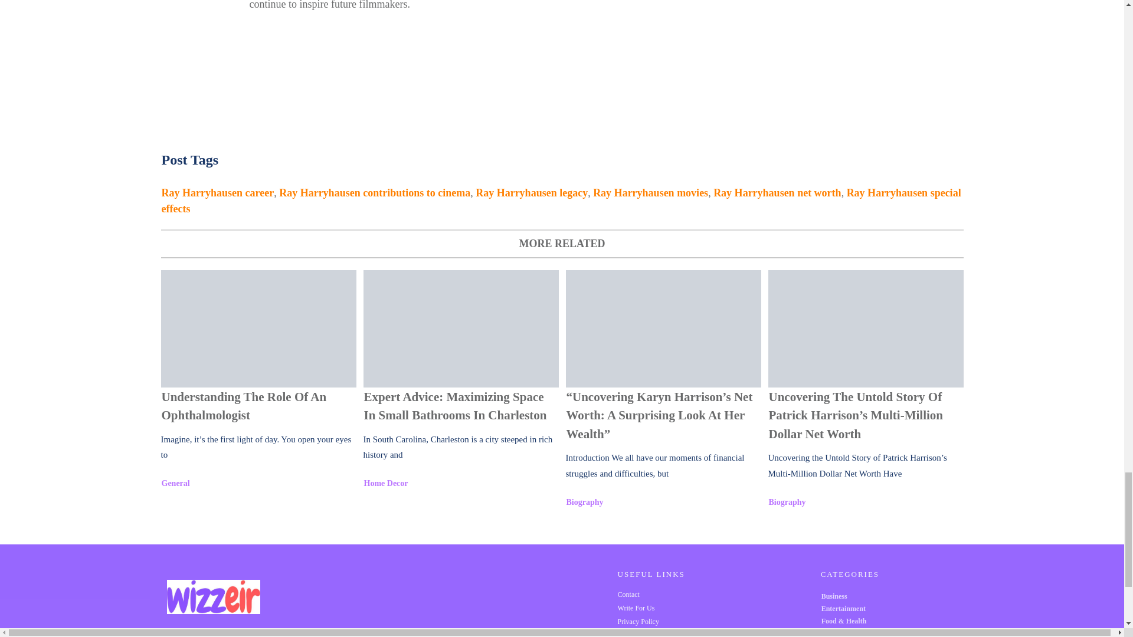  I want to click on Understanding the Role of an Ophthalmologist, so click(258, 328).